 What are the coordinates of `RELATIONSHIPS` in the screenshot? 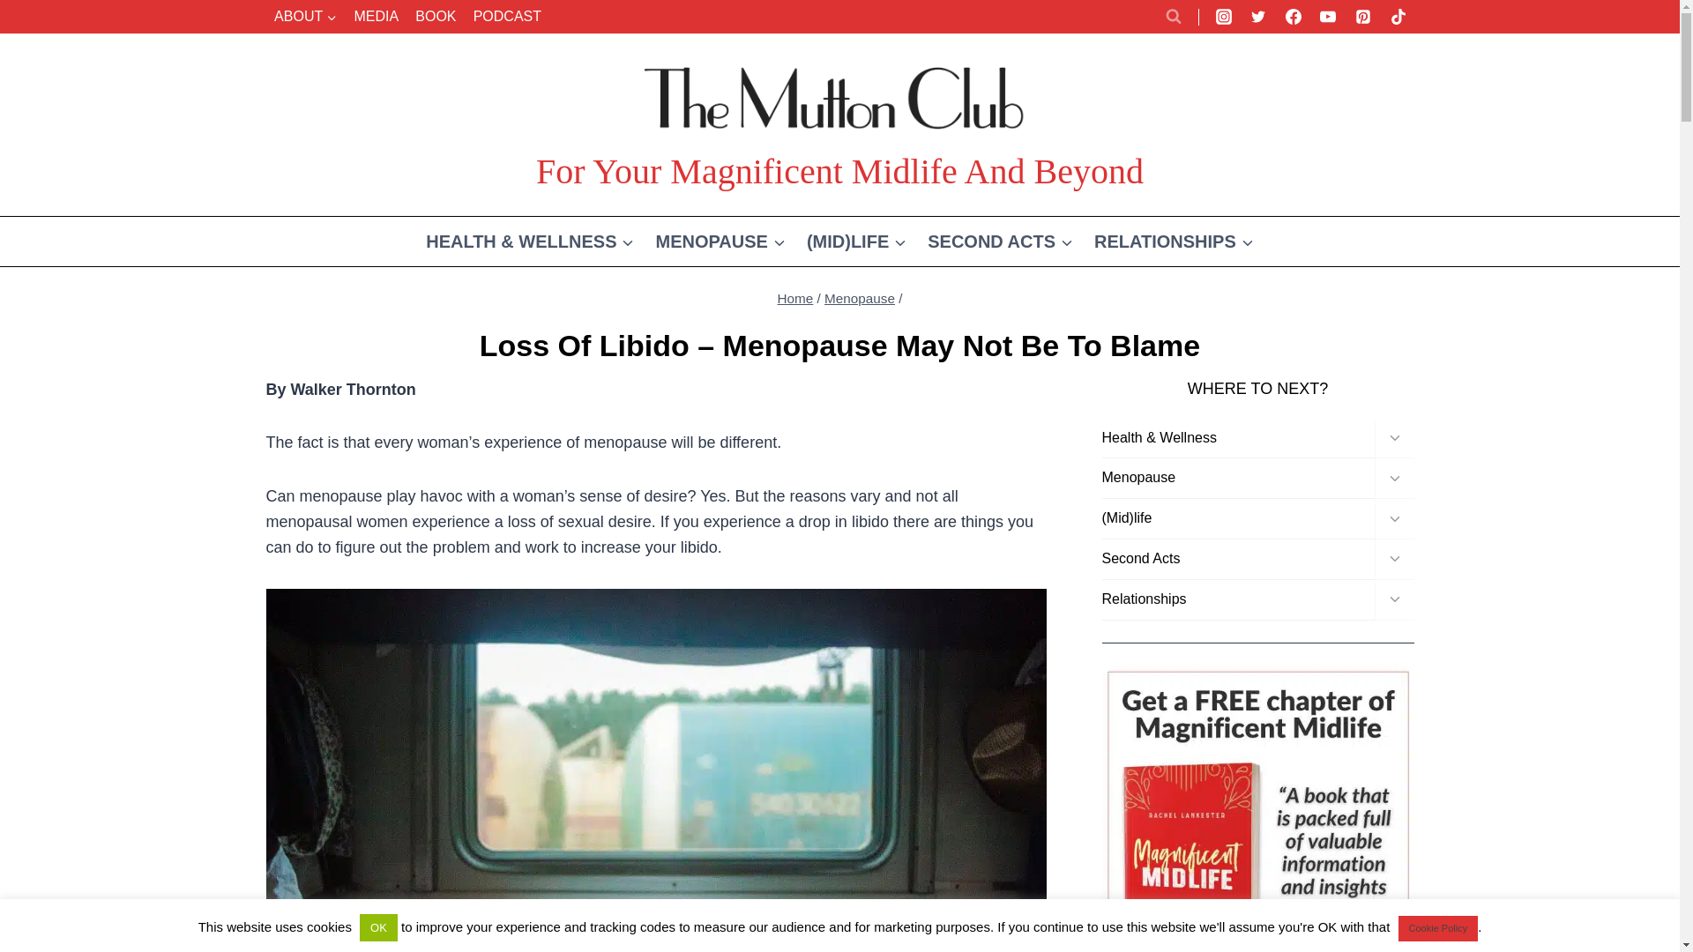 It's located at (1174, 242).